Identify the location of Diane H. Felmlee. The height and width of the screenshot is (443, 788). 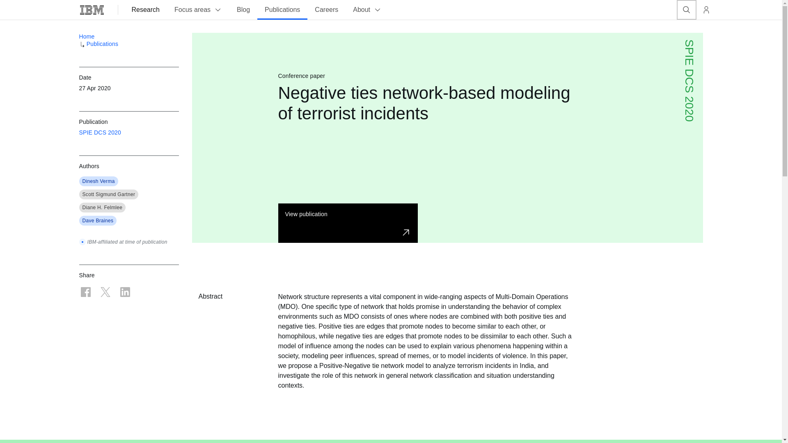
(102, 208).